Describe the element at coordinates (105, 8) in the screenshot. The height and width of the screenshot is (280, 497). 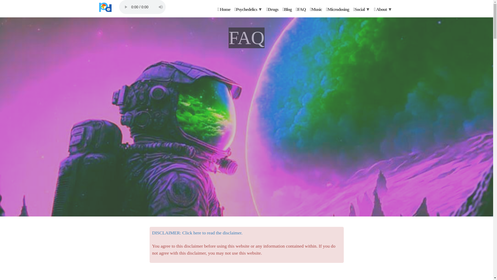
I see `FAQ - Go to homepage` at that location.